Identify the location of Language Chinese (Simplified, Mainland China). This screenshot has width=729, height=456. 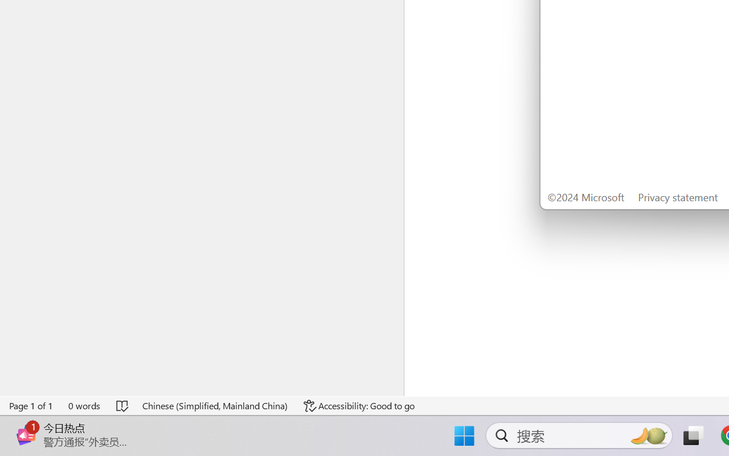
(215, 406).